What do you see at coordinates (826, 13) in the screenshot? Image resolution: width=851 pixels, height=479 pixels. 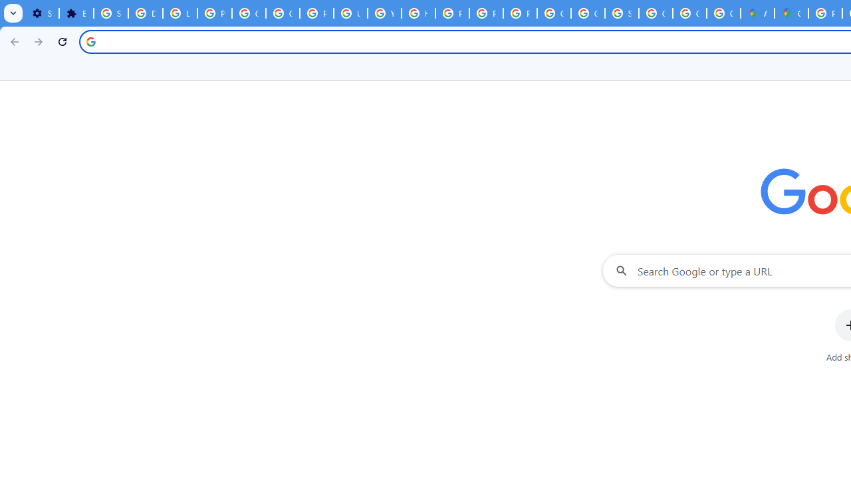 I see `Policy Accountability and Transparency - Transparency Center` at bounding box center [826, 13].